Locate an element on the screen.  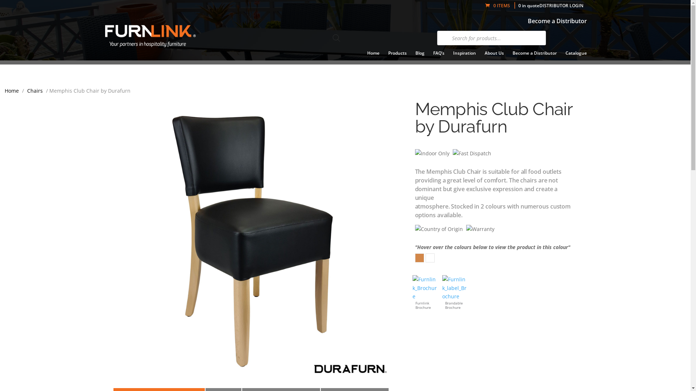
Fast Dispatch is located at coordinates (472, 158).